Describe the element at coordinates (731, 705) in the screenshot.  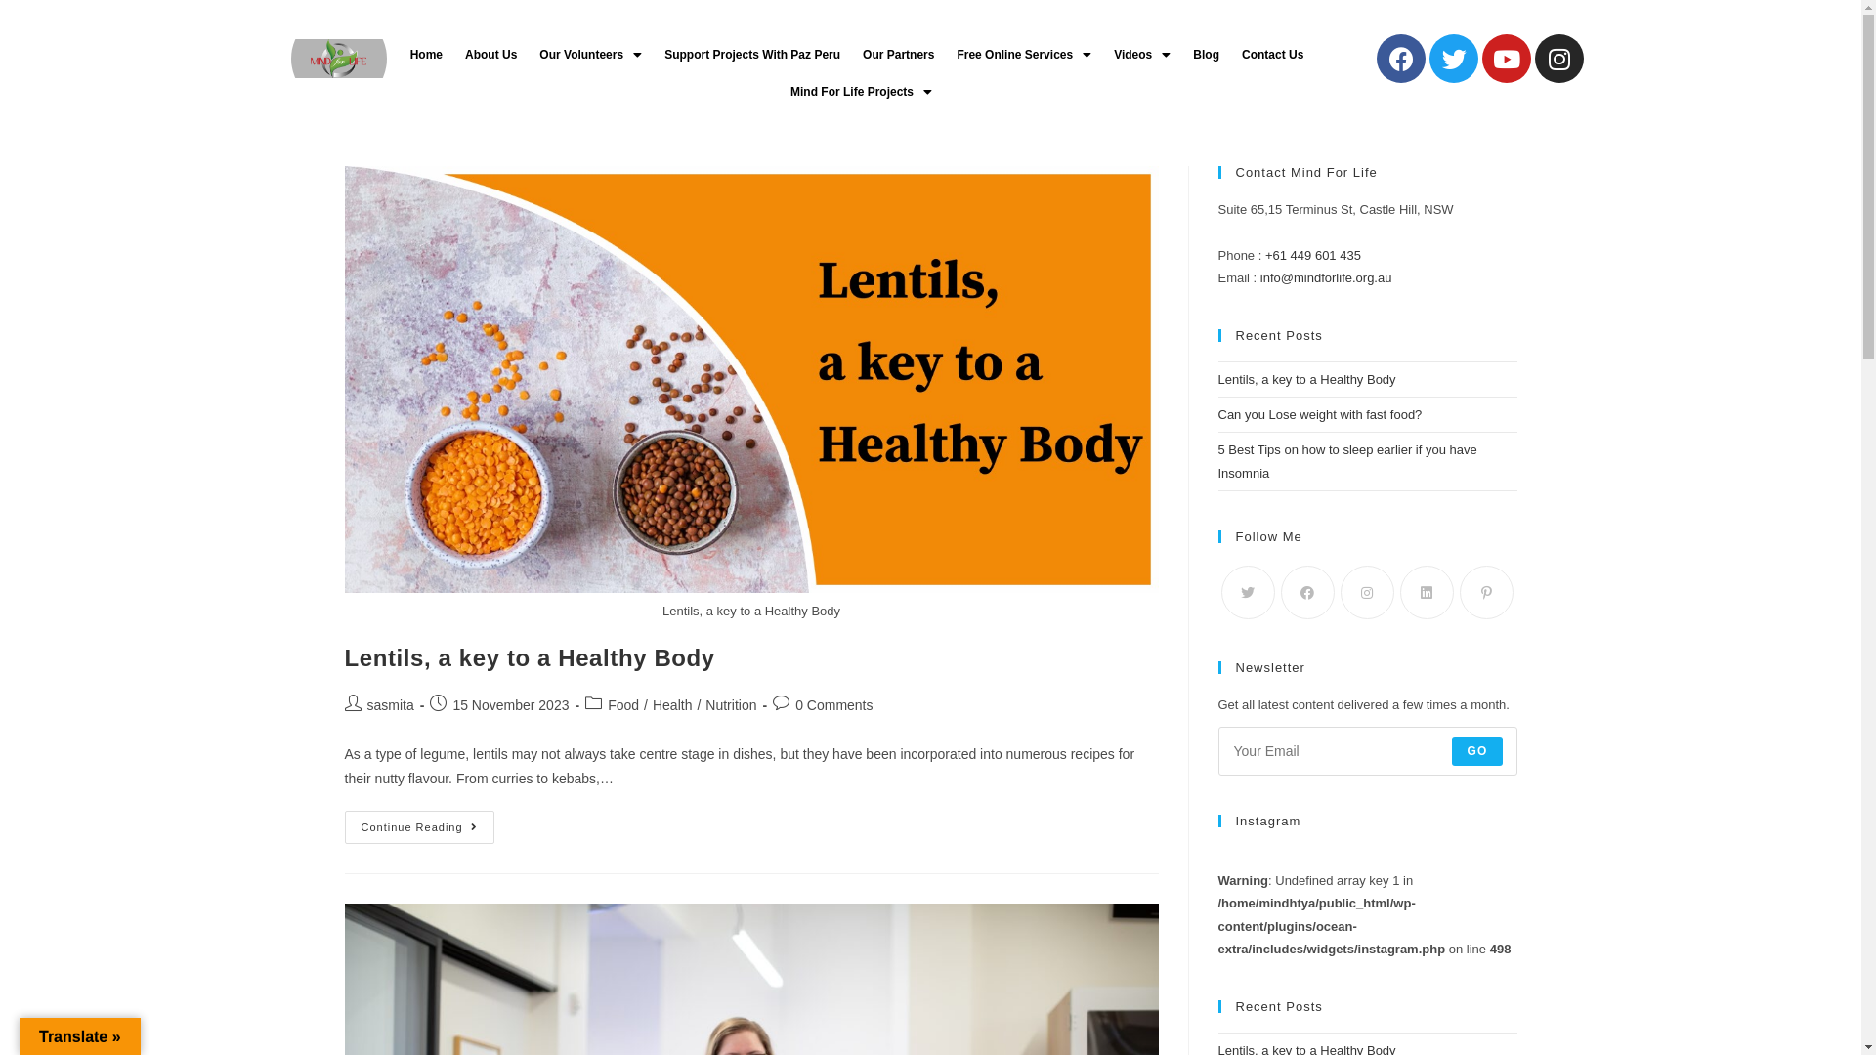
I see `Nutrition` at that location.